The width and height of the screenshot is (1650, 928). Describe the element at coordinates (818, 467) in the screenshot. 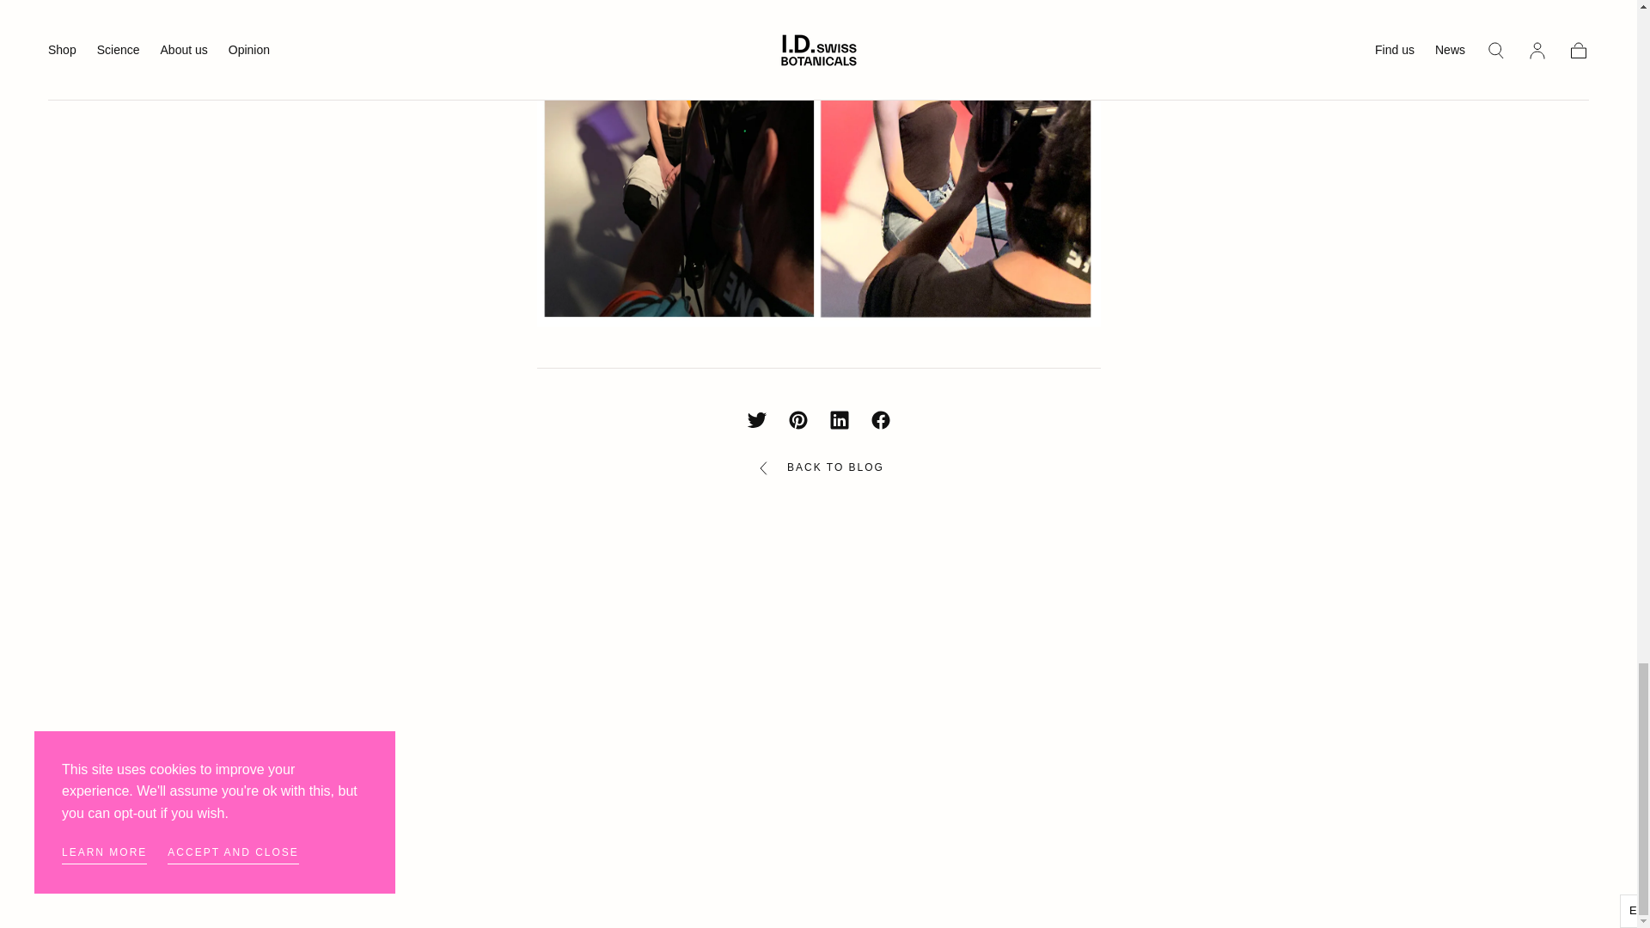

I see `BACK TO BLOG` at that location.